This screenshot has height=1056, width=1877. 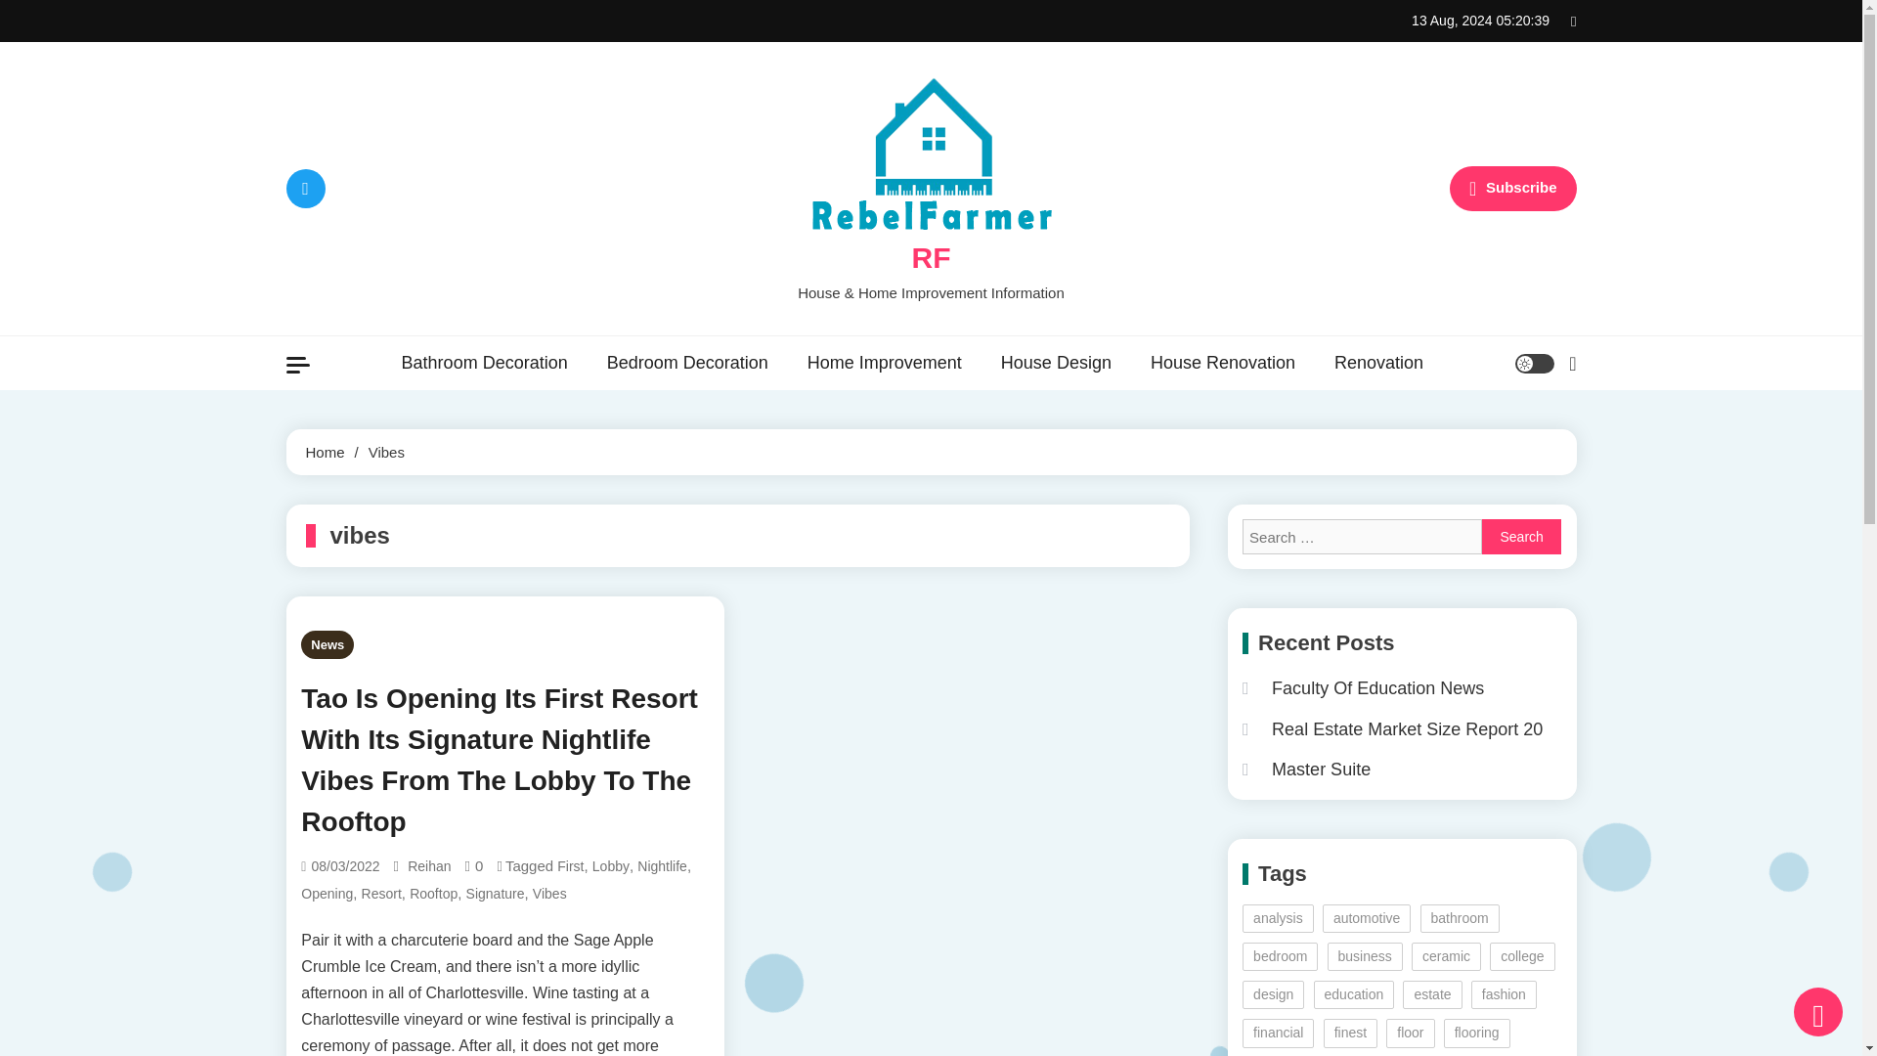 I want to click on House Renovation, so click(x=1223, y=363).